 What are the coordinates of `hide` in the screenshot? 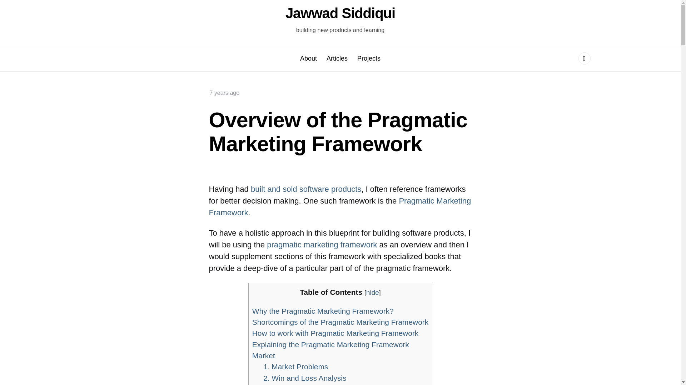 It's located at (373, 292).